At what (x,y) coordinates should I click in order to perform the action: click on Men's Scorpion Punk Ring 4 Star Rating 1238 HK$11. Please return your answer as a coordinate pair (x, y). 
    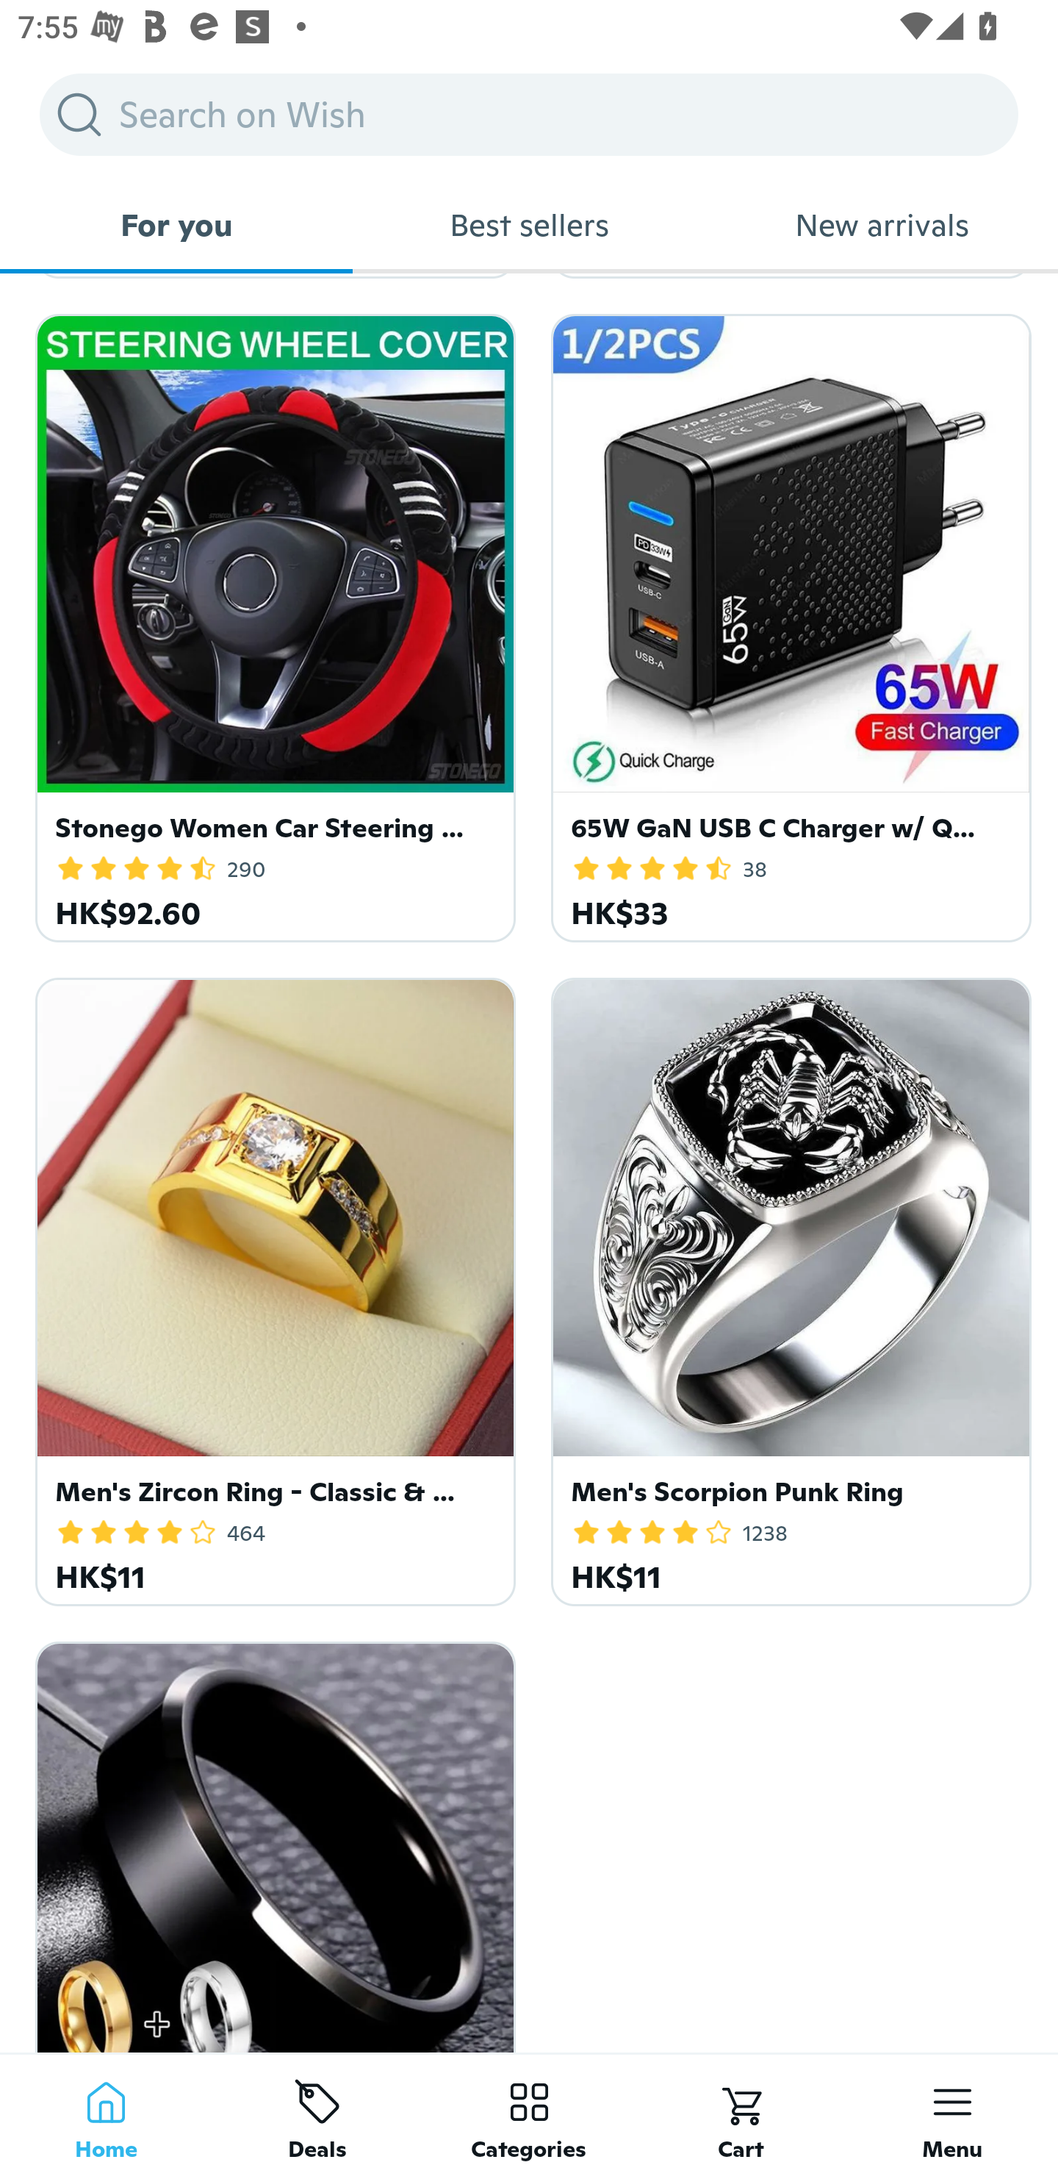
    Looking at the image, I should click on (786, 1286).